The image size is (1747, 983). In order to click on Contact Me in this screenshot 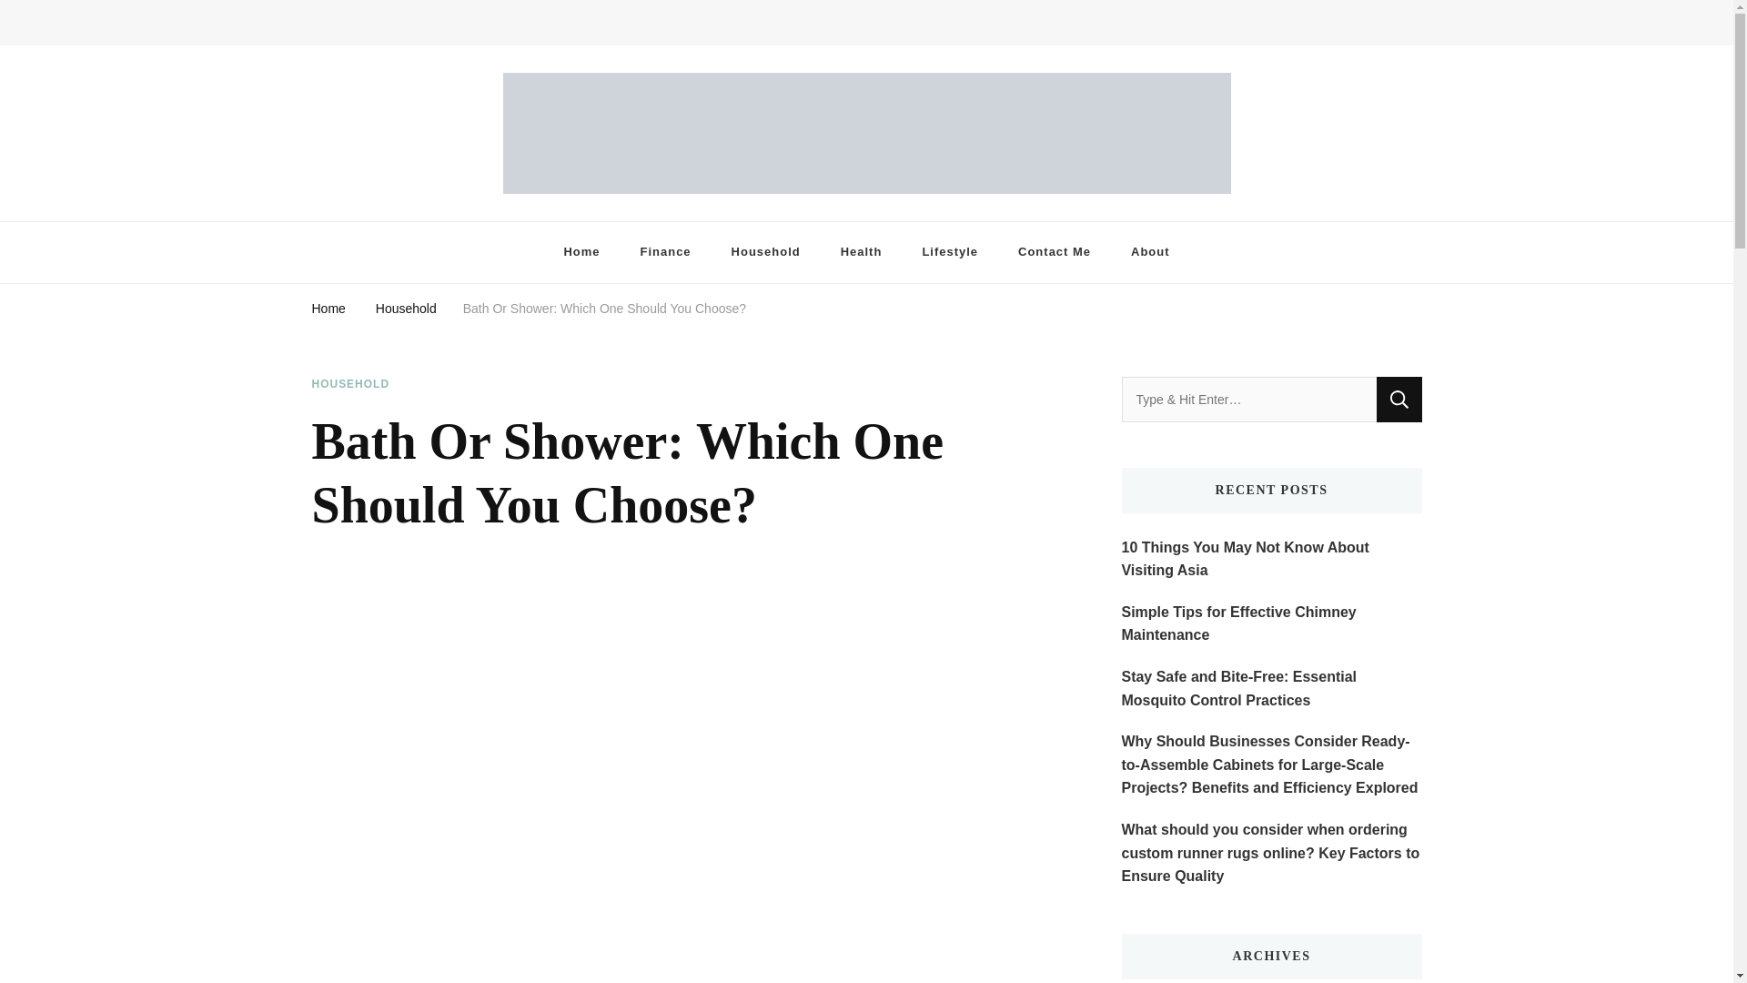, I will do `click(1054, 253)`.